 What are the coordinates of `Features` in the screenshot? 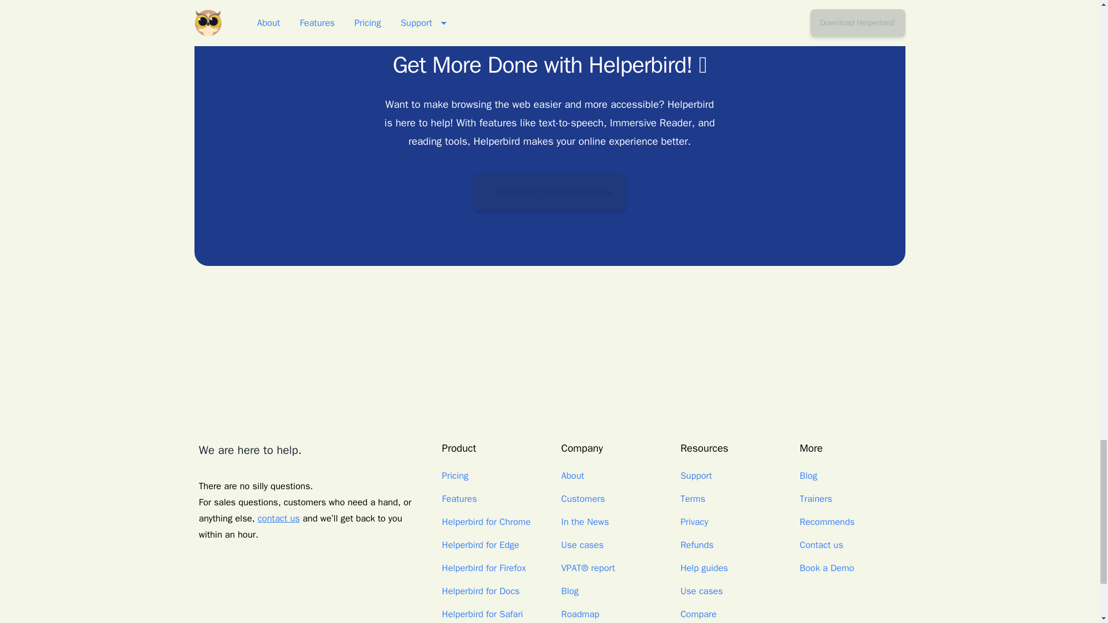 It's located at (459, 498).